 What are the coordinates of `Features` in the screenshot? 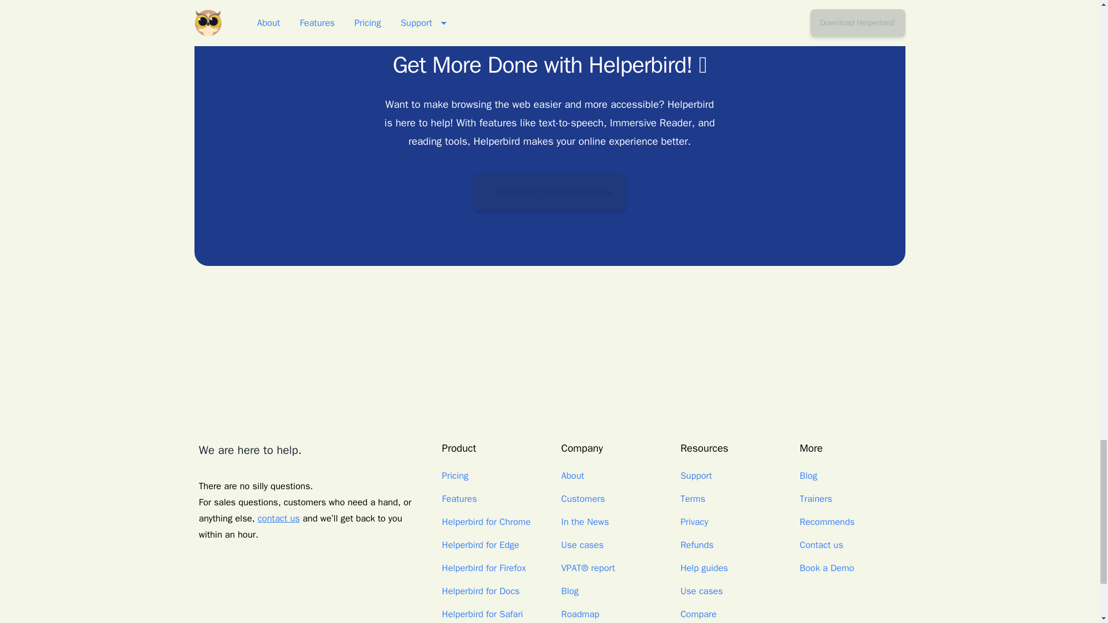 It's located at (459, 498).